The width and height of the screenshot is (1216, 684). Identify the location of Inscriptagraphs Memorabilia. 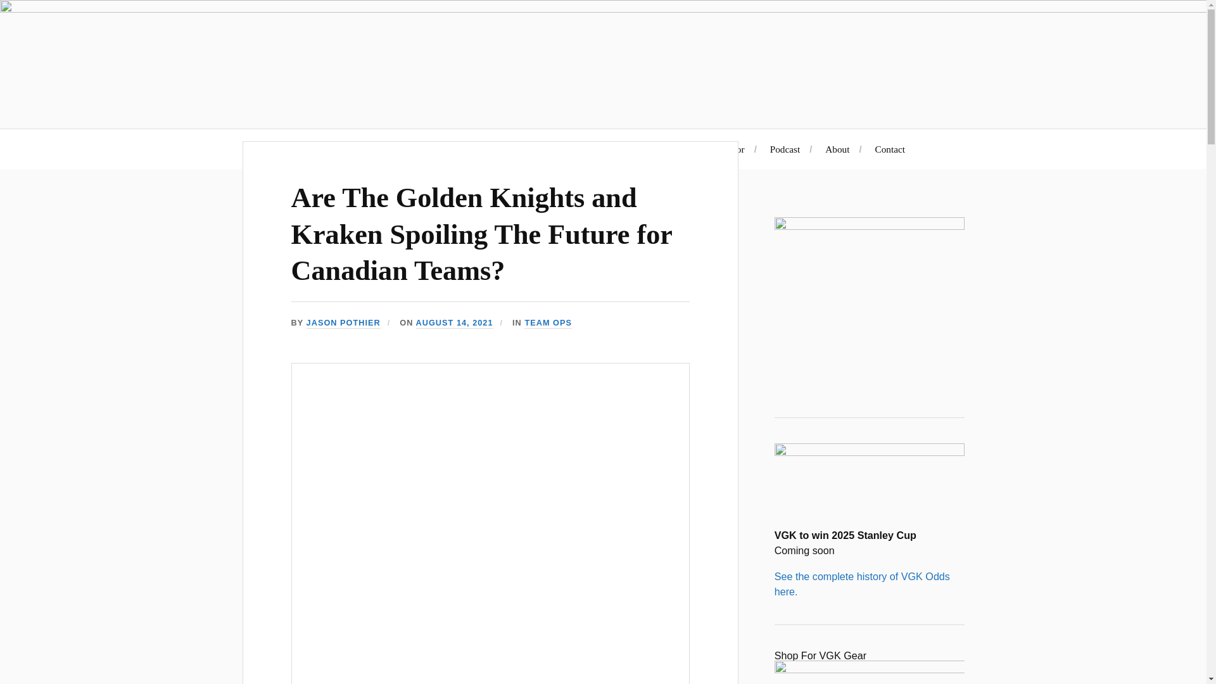
(554, 149).